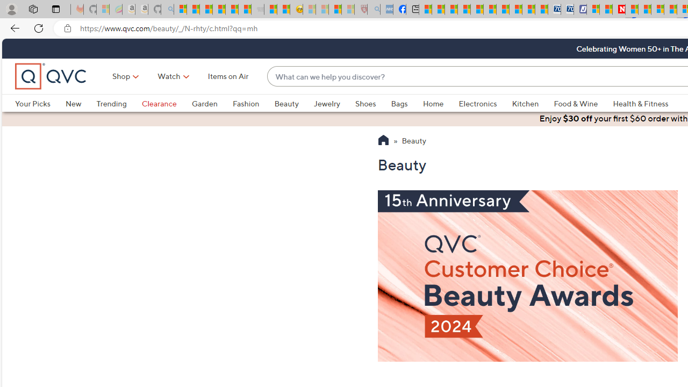 The image size is (688, 387). What do you see at coordinates (383, 141) in the screenshot?
I see `Return to QVC Homepage` at bounding box center [383, 141].